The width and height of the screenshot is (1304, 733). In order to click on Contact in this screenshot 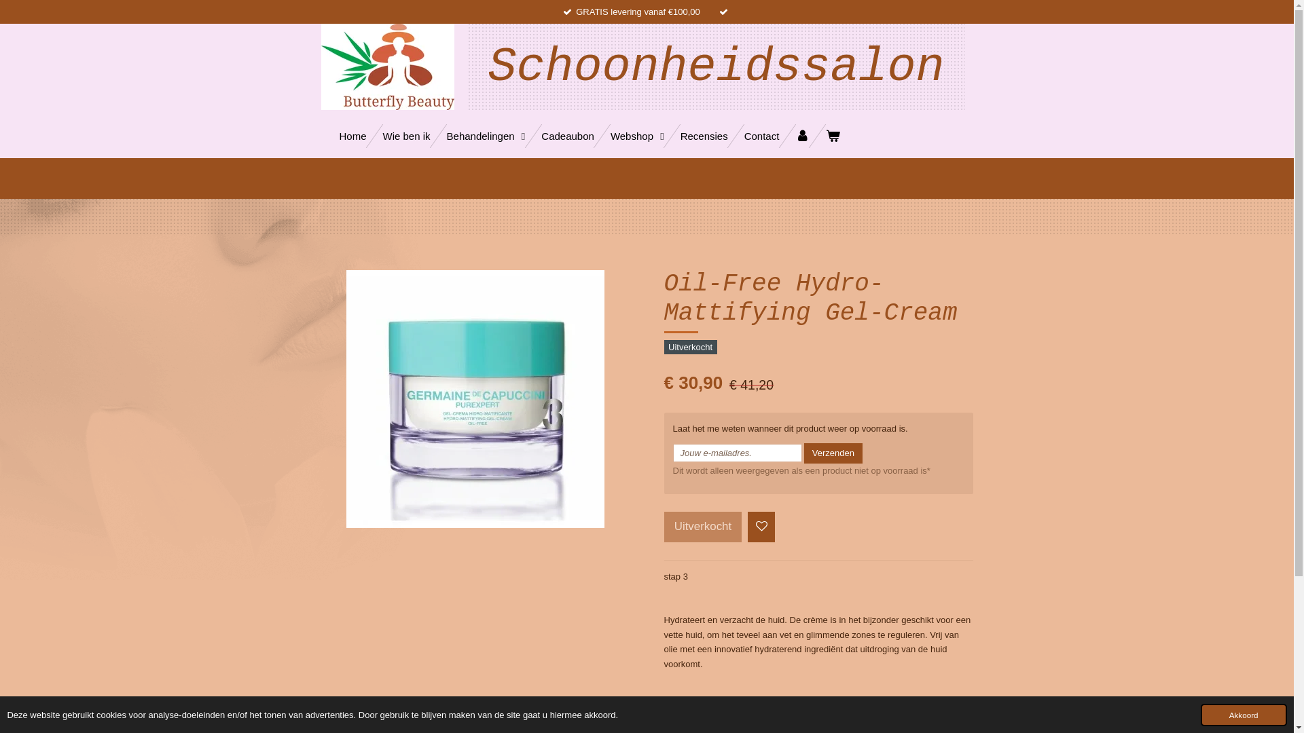, I will do `click(762, 136)`.